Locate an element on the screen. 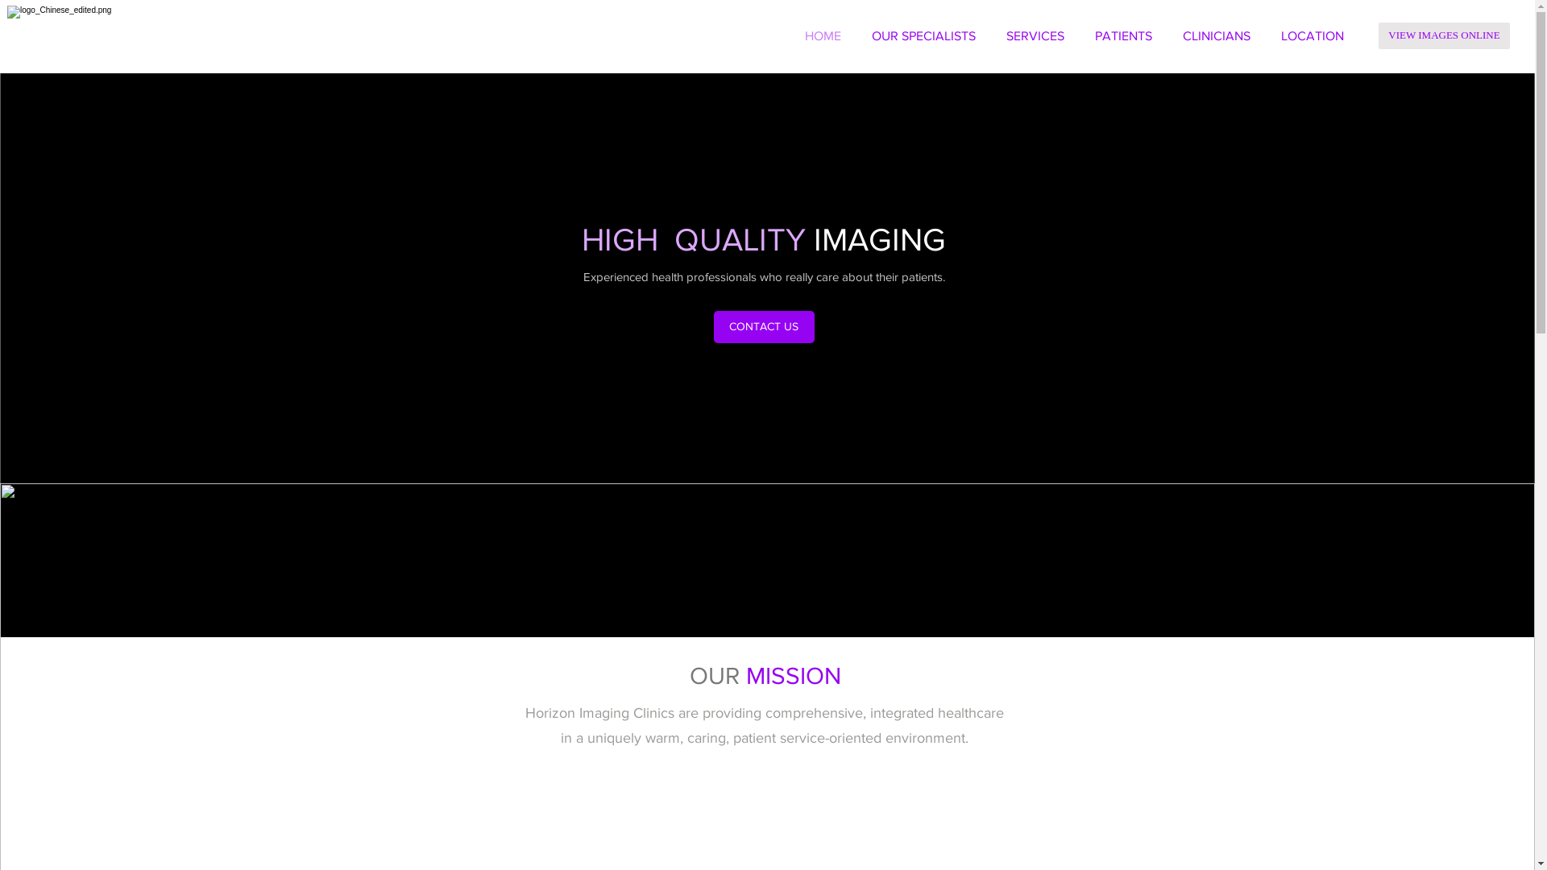 The image size is (1547, 870). LOCATION is located at coordinates (1313, 36).